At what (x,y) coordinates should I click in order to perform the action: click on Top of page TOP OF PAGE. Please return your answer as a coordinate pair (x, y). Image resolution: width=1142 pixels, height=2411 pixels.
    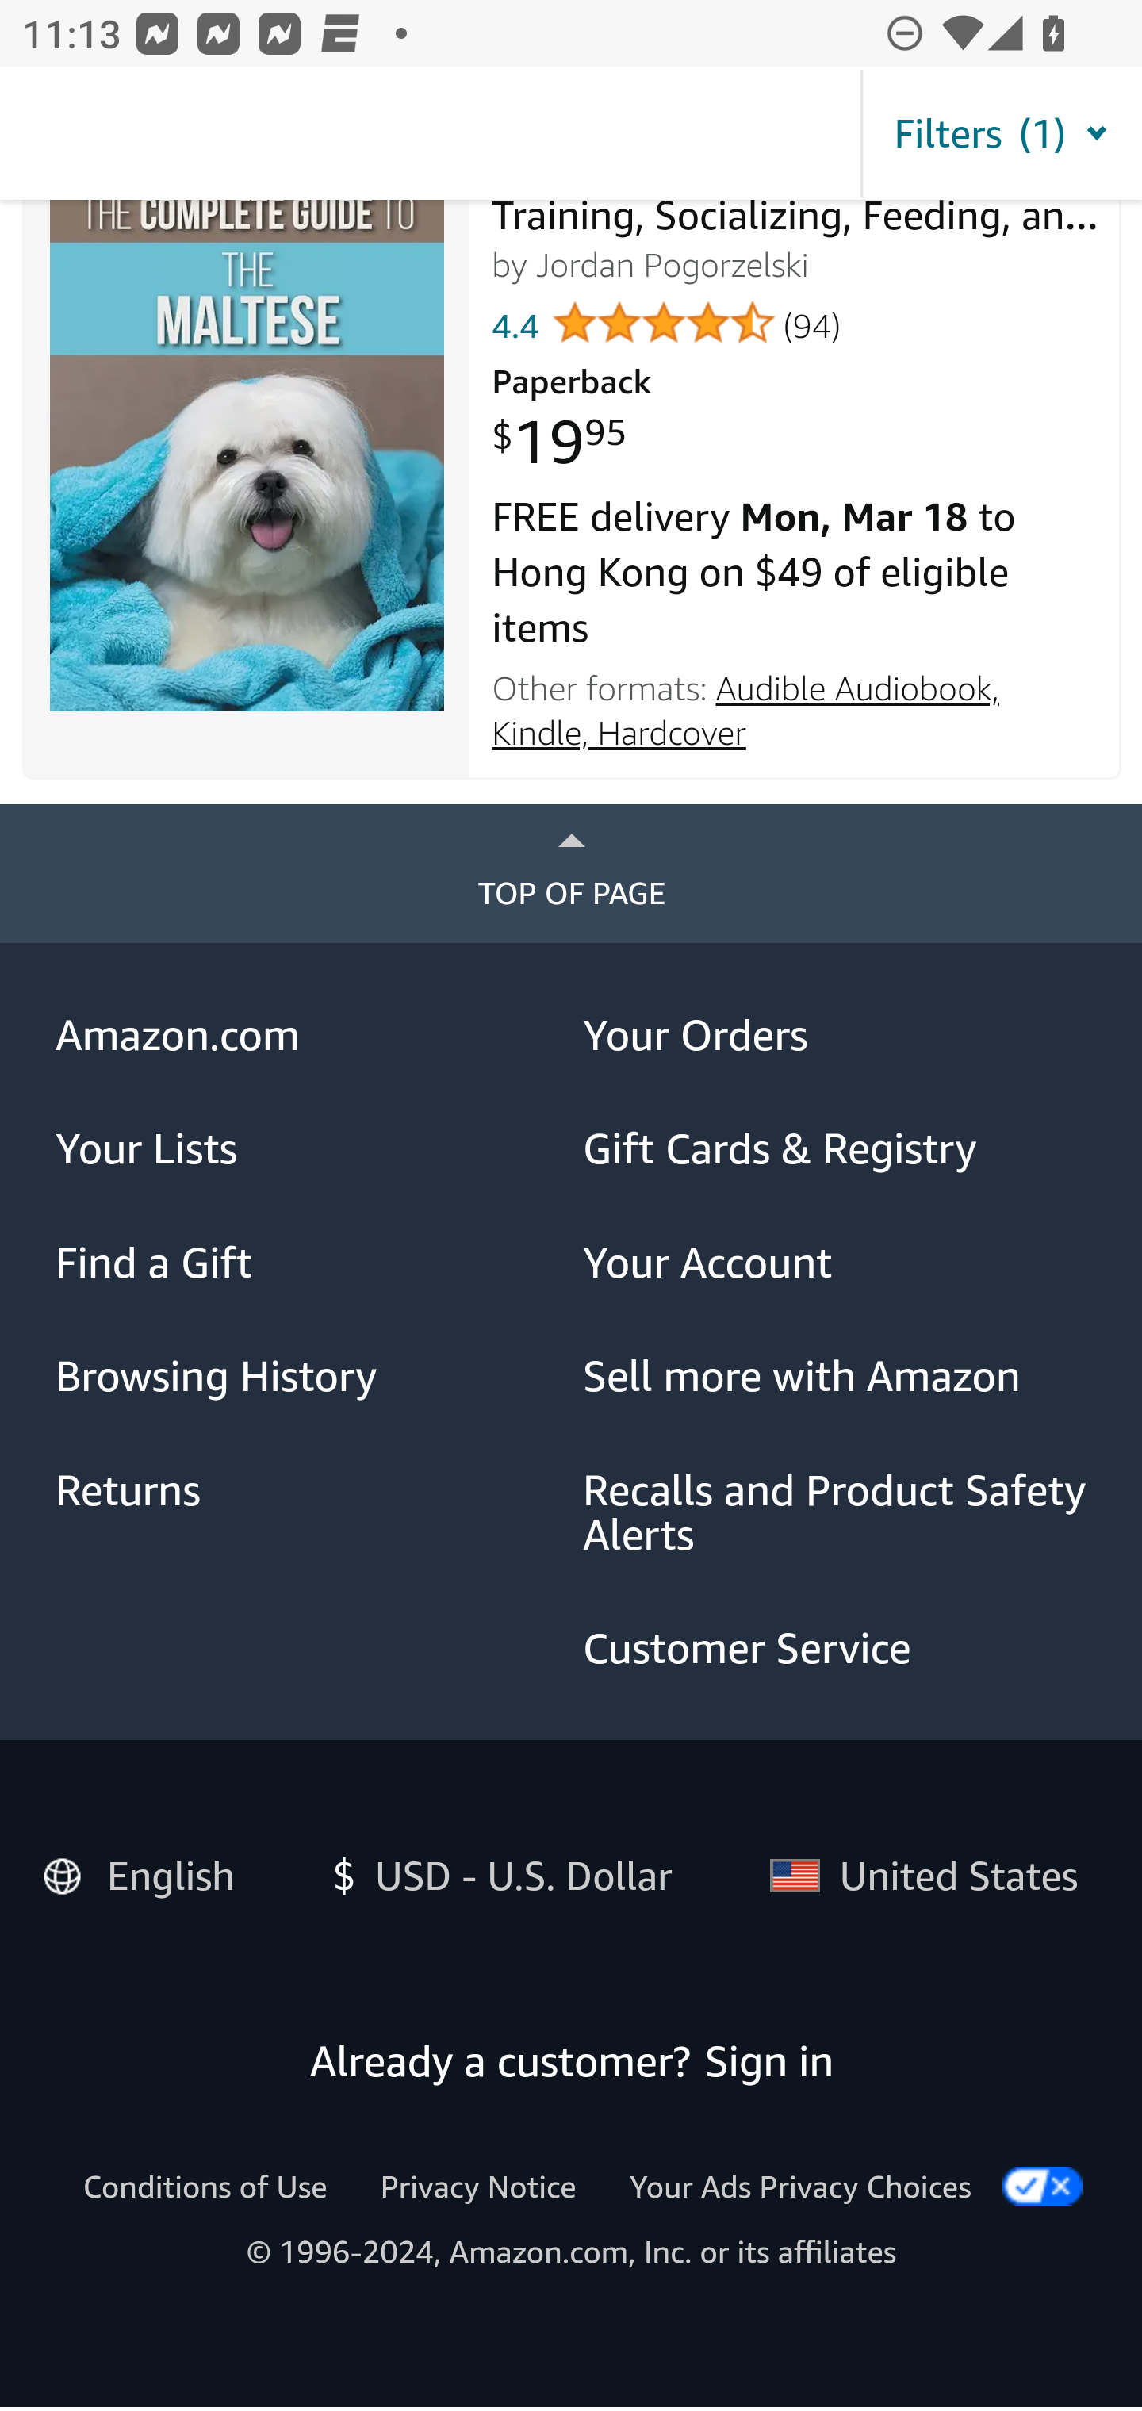
    Looking at the image, I should click on (571, 875).